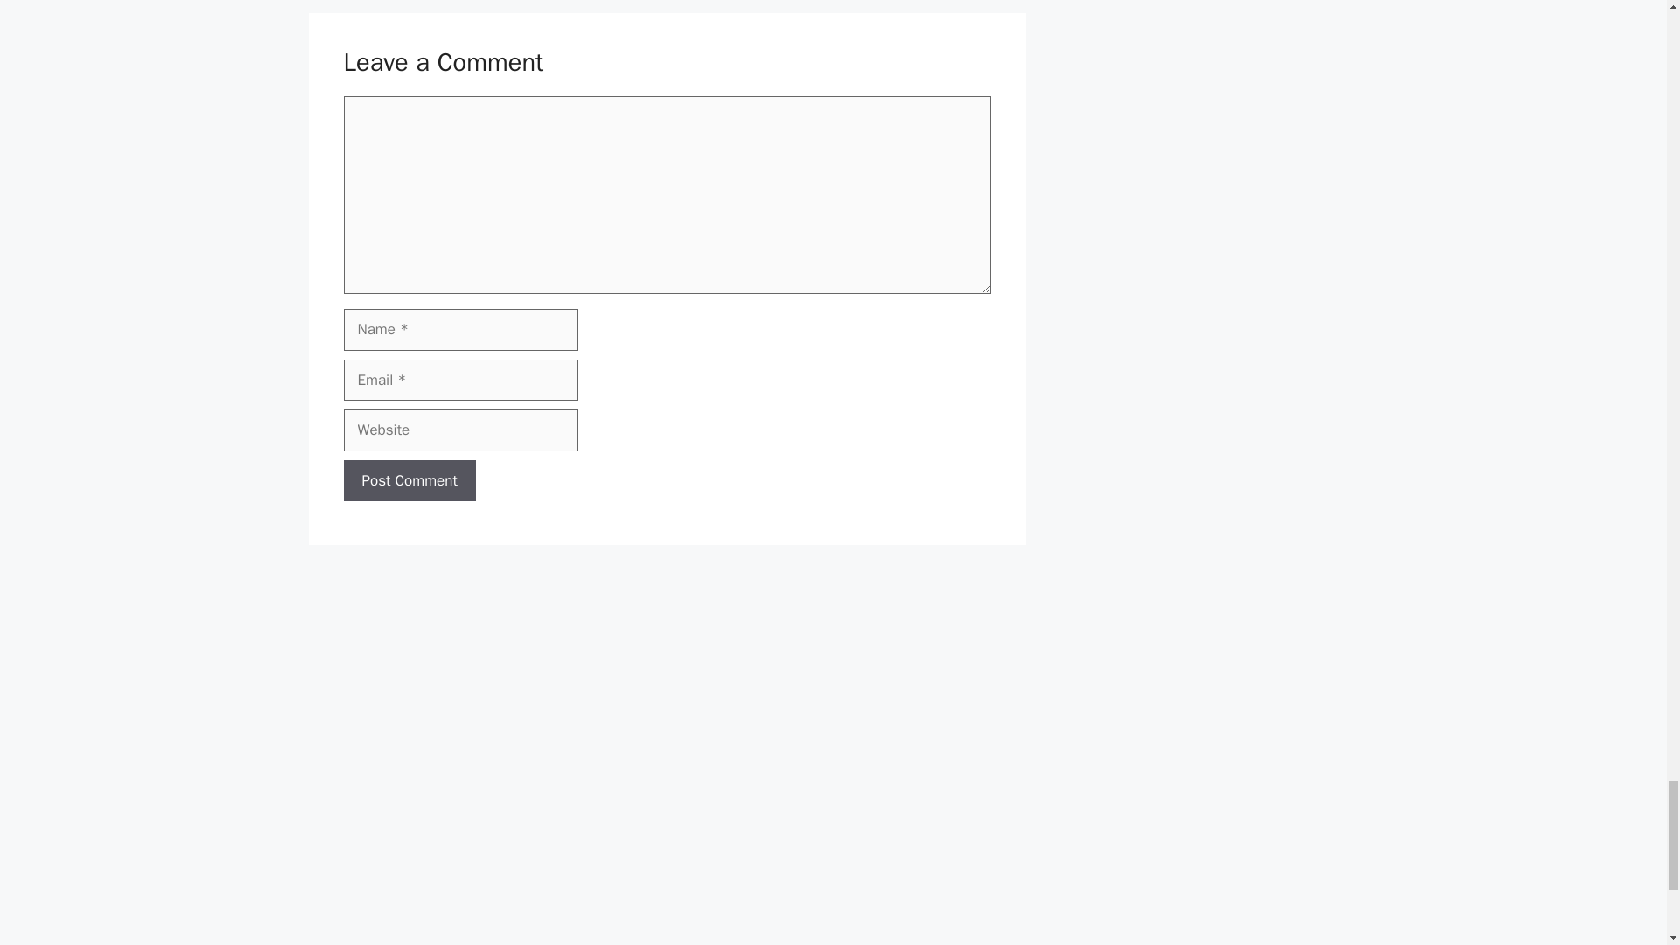  What do you see at coordinates (409, 480) in the screenshot?
I see `Post Comment` at bounding box center [409, 480].